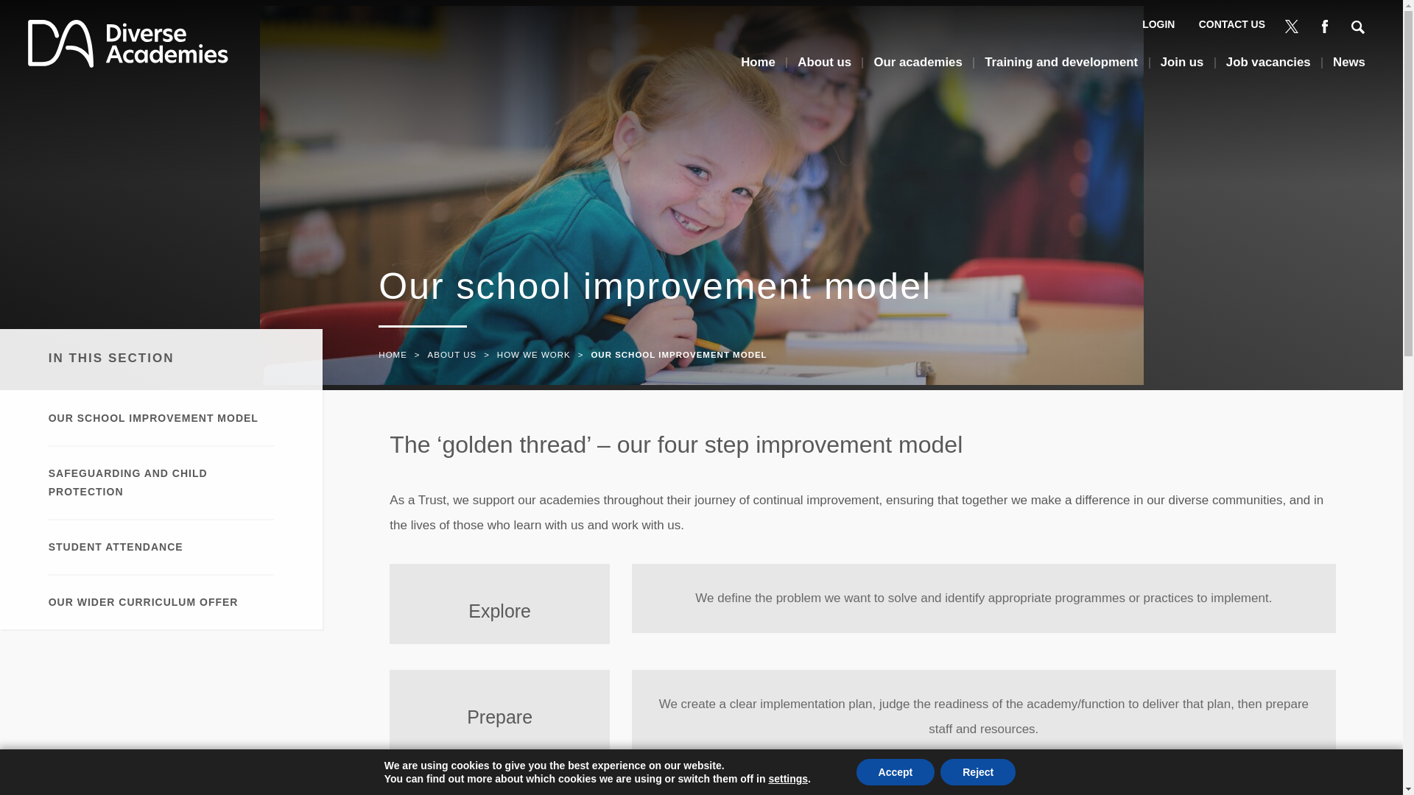 This screenshot has height=795, width=1414. What do you see at coordinates (1060, 68) in the screenshot?
I see `Training and development` at bounding box center [1060, 68].